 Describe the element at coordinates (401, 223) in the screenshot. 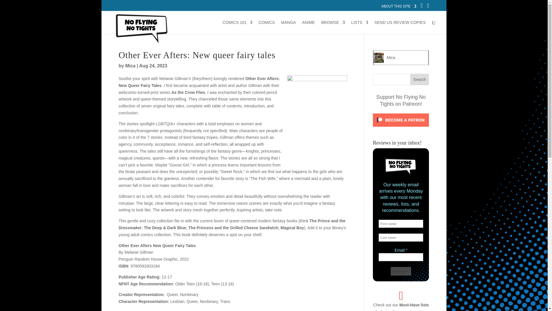

I see `First name` at that location.